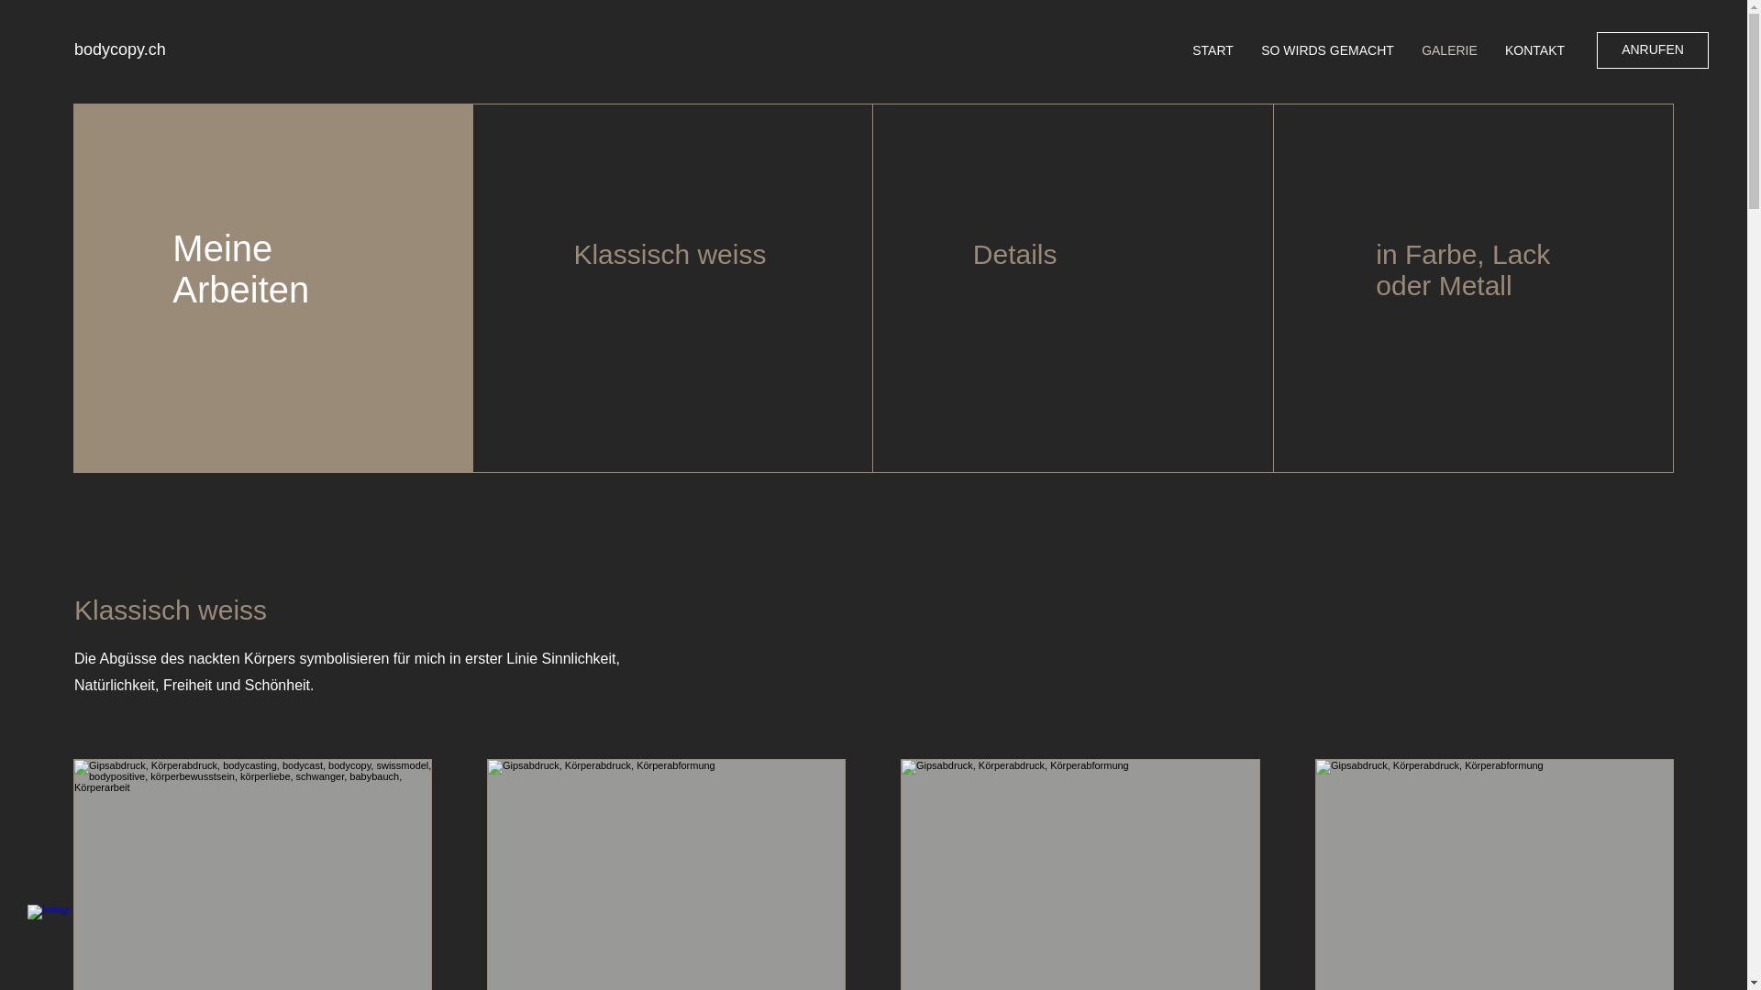 This screenshot has width=1761, height=990. I want to click on ANRUFEN, so click(1653, 50).